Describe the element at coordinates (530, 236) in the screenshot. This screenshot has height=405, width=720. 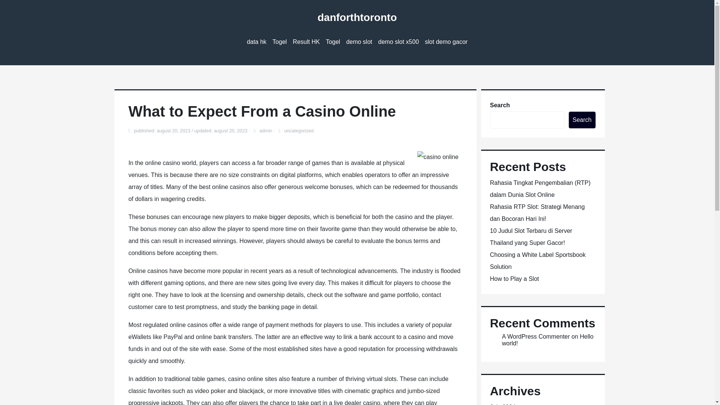
I see `10 Judul Slot Terbaru di Server Thailand yang Super Gacor!` at that location.